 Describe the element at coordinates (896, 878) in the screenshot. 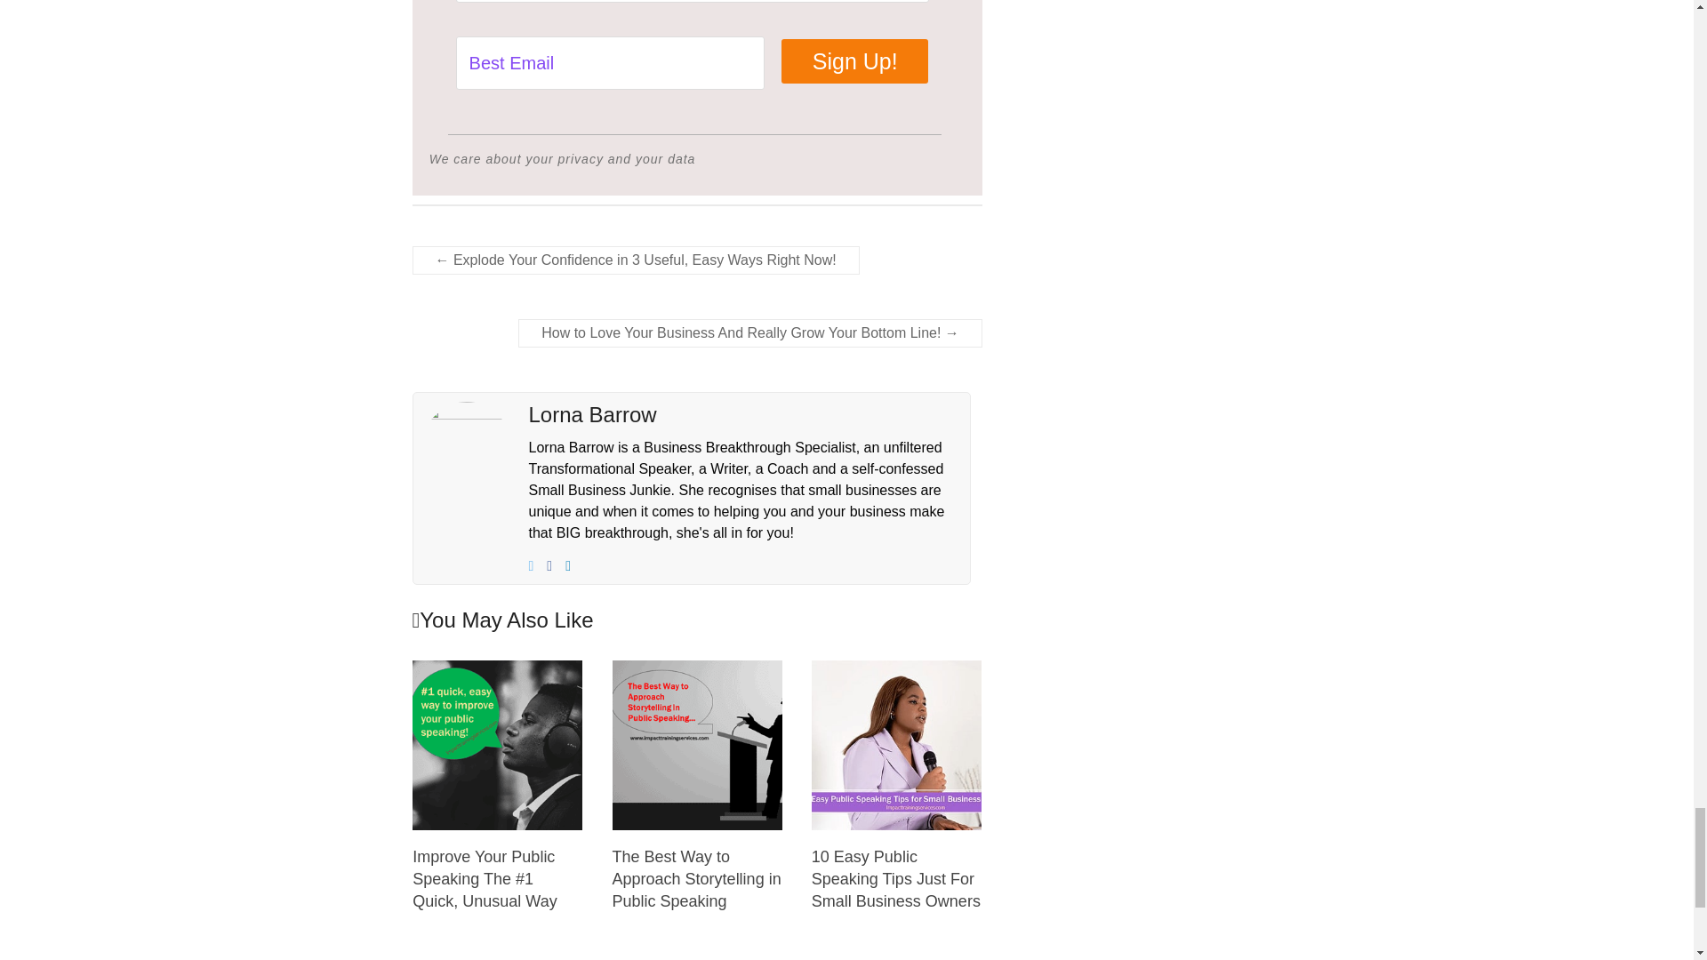

I see `10 Easy Public Speaking Tips Just For Small Business Owners` at that location.